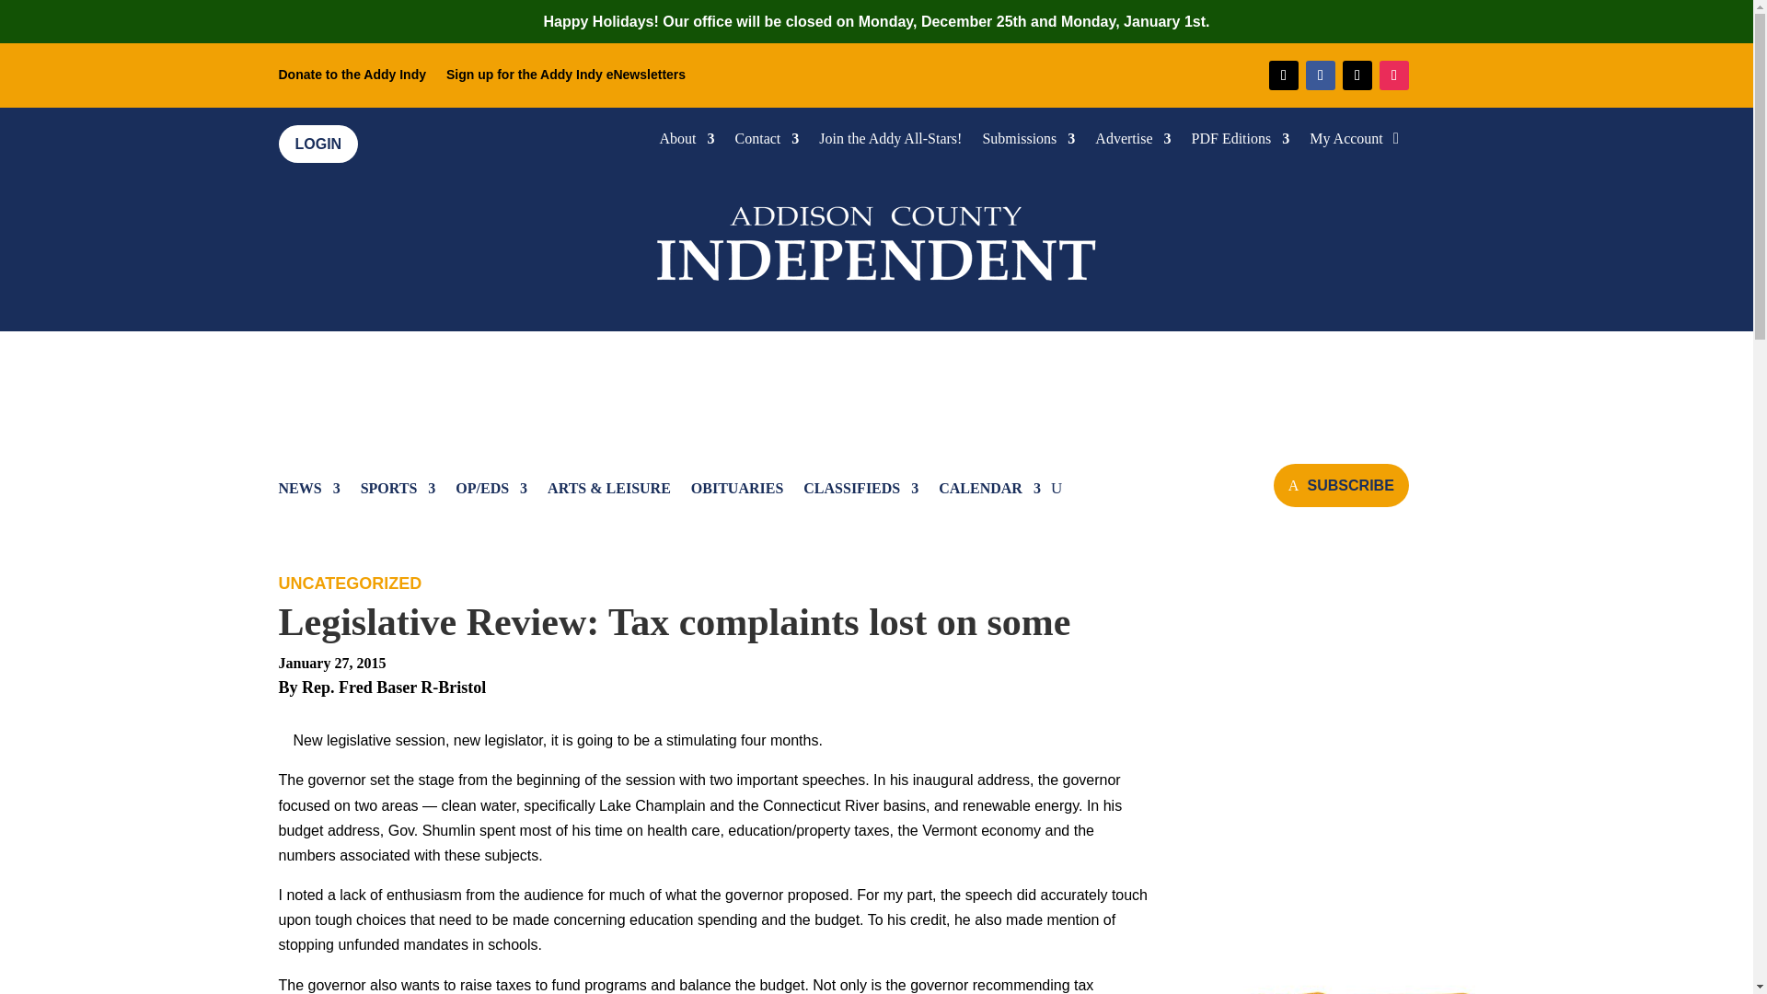 This screenshot has width=1767, height=994. Describe the element at coordinates (318, 144) in the screenshot. I see `LOGIN` at that location.